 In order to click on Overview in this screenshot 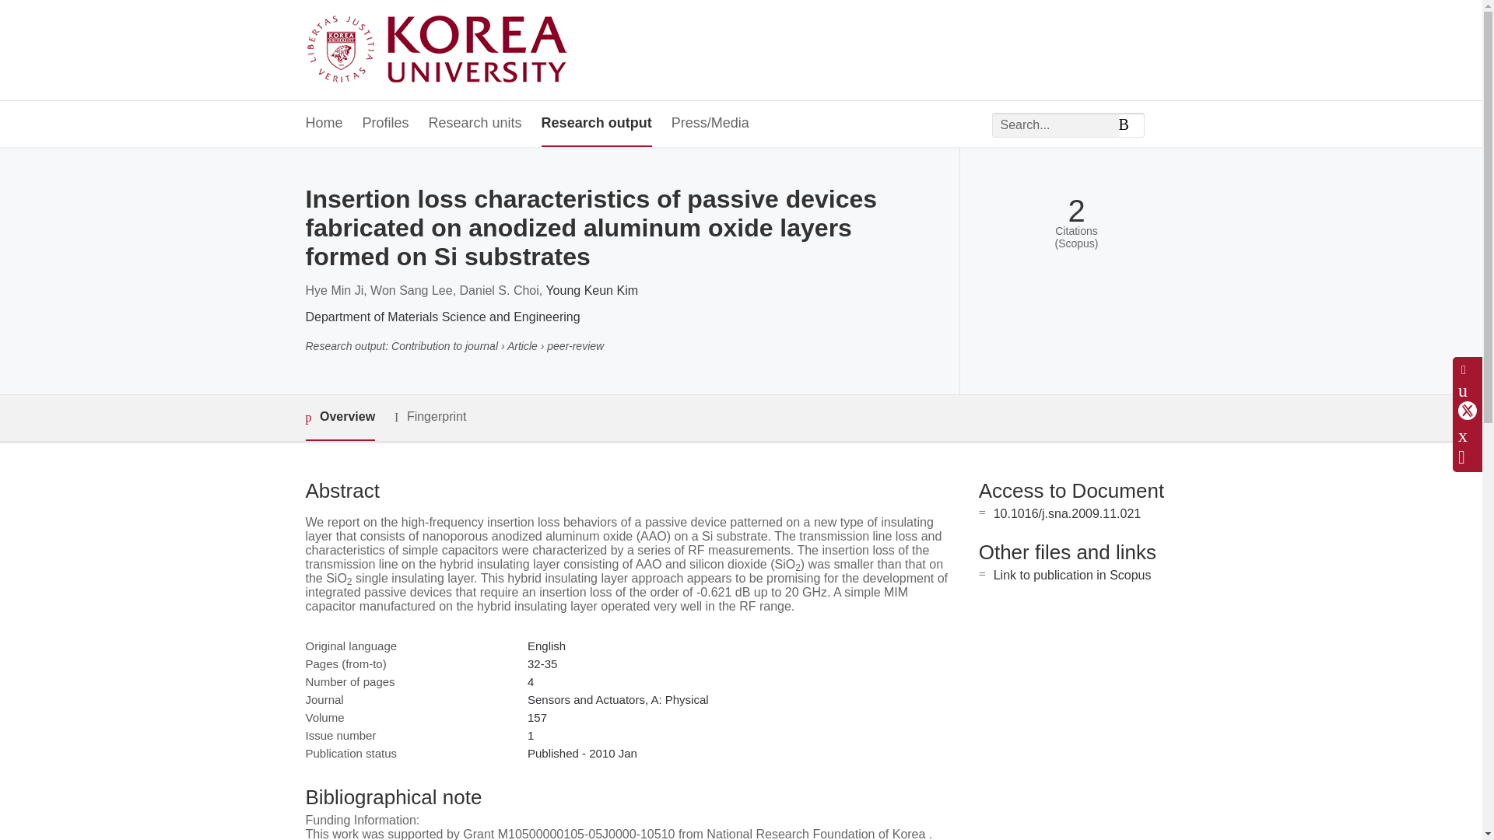, I will do `click(339, 418)`.